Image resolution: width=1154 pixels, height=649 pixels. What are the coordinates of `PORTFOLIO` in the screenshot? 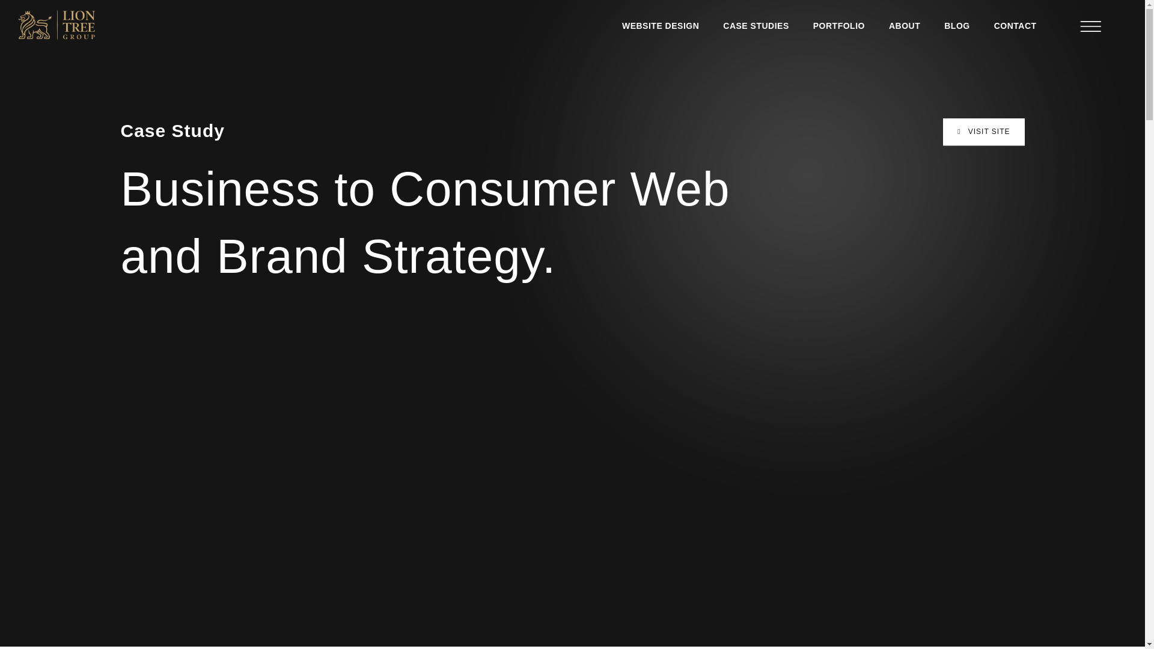 It's located at (839, 25).